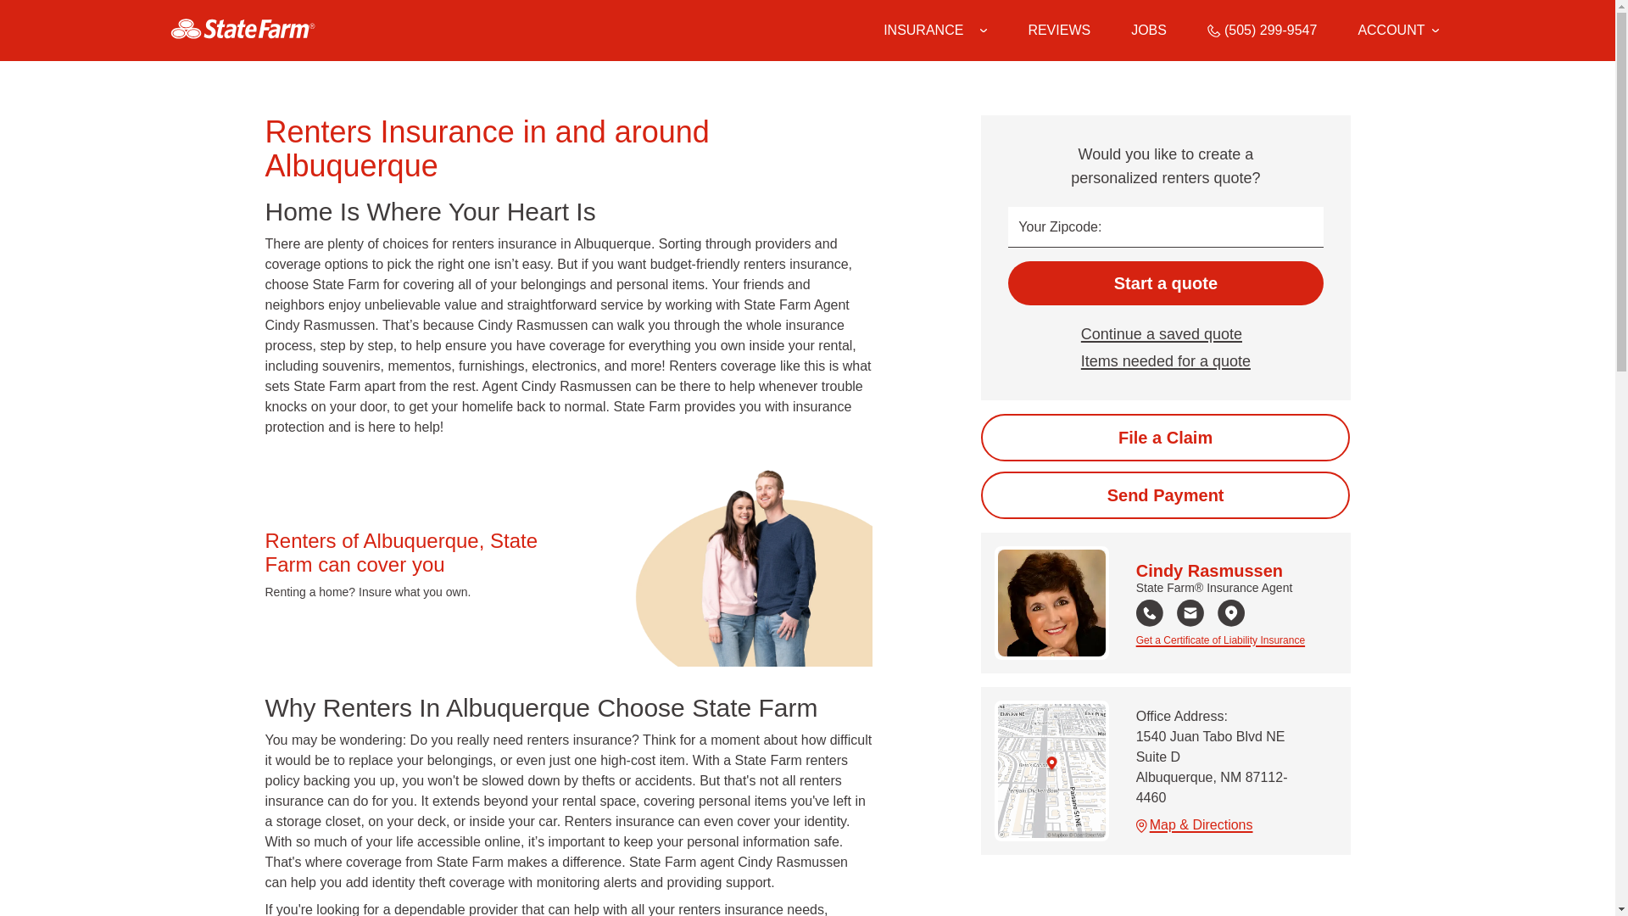 This screenshot has height=916, width=1628. What do you see at coordinates (1058, 31) in the screenshot?
I see `REVIEWS` at bounding box center [1058, 31].